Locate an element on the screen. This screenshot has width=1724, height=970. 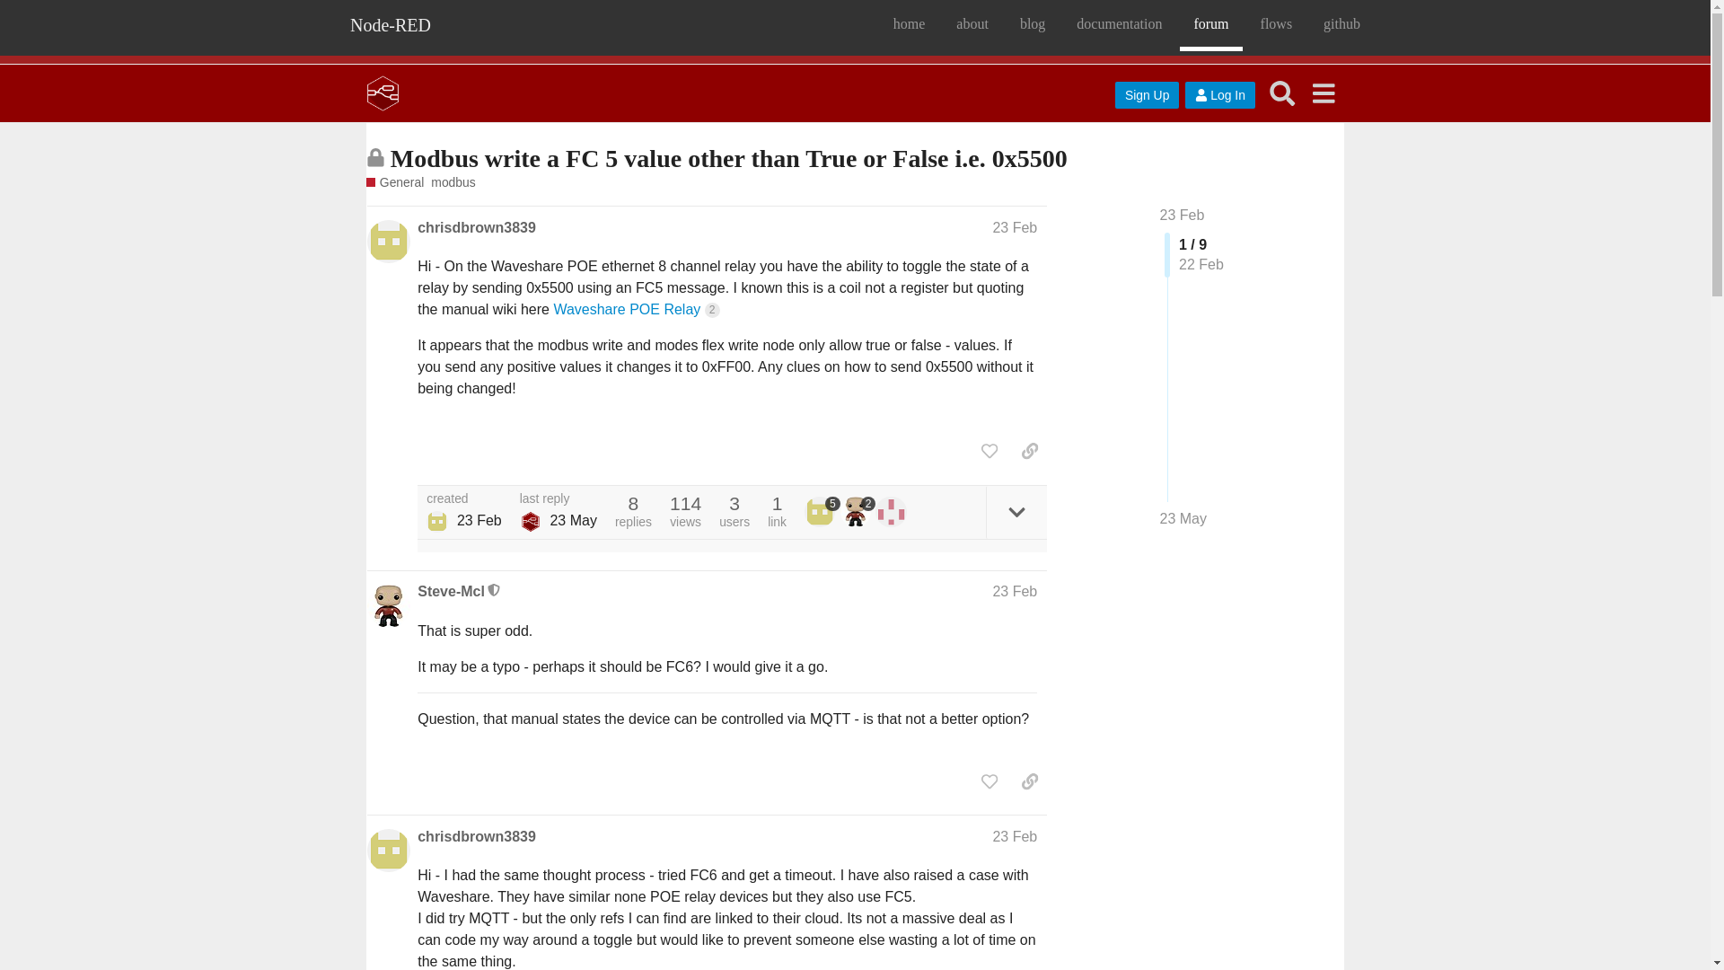
This topic is closed; it no longer accepts new replies is located at coordinates (375, 157).